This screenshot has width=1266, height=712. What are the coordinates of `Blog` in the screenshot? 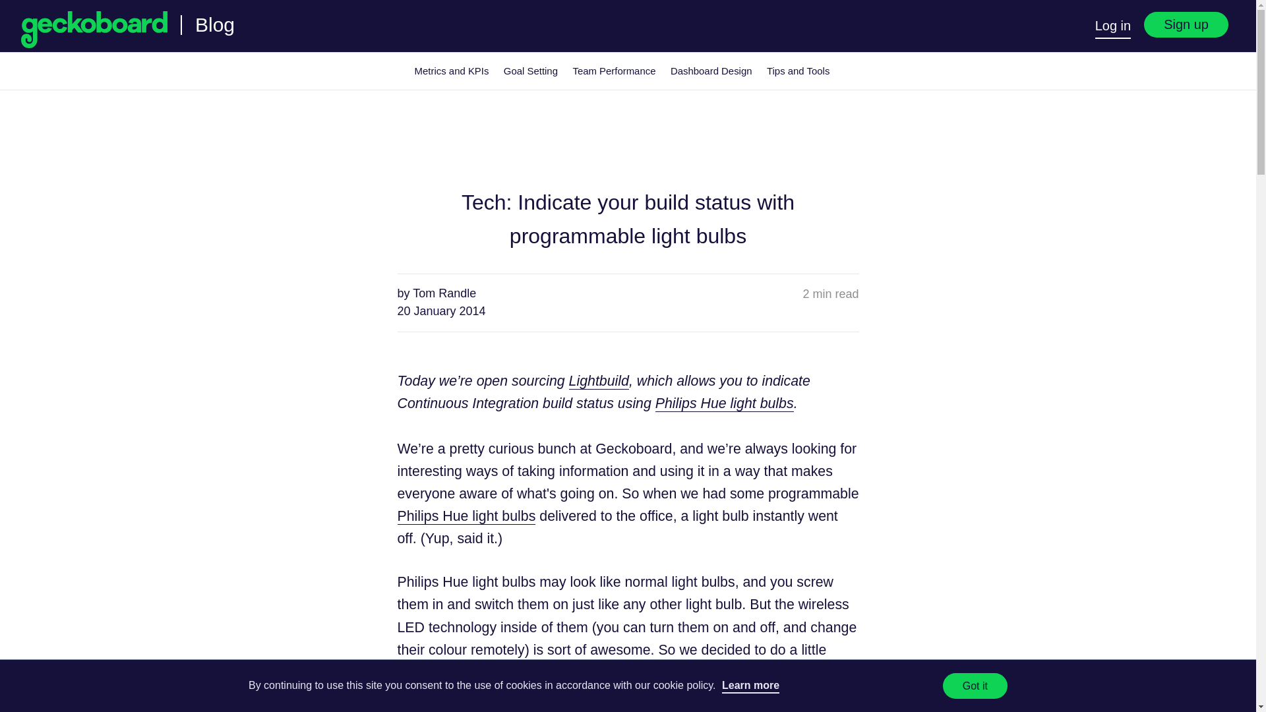 It's located at (214, 24).